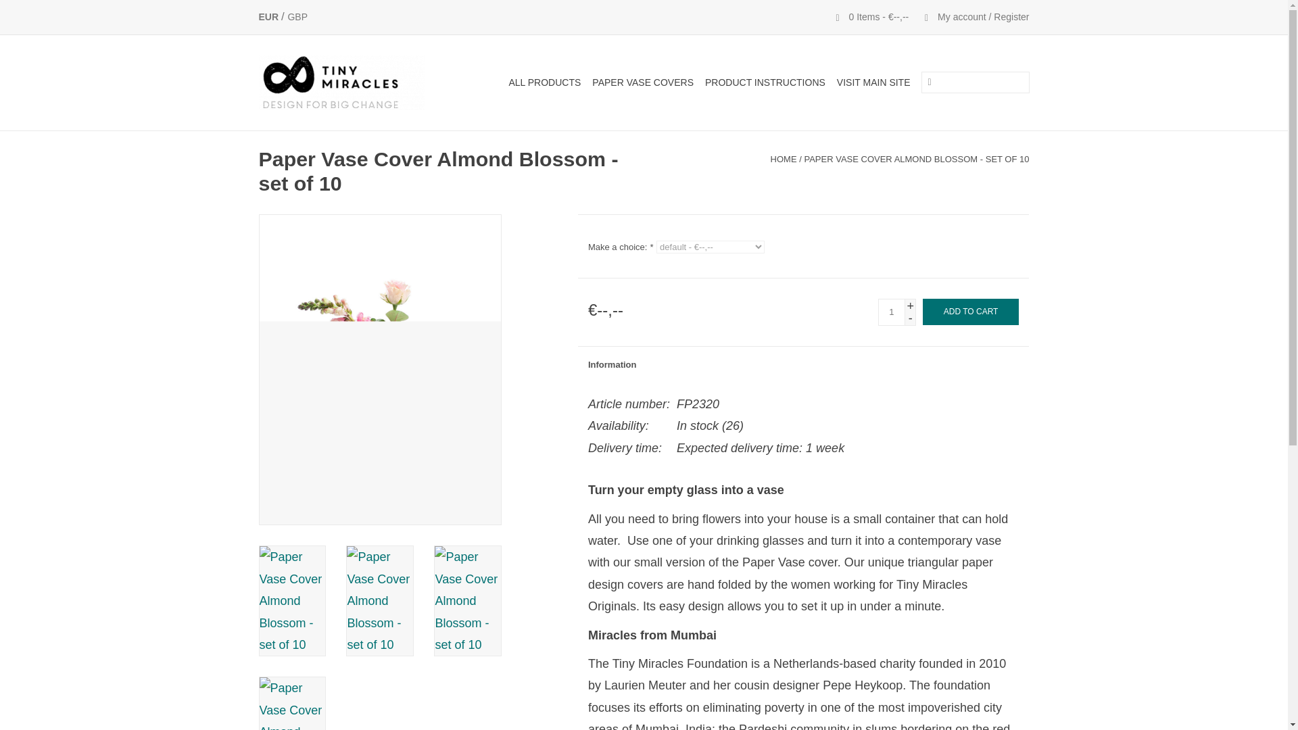 Image resolution: width=1298 pixels, height=730 pixels. What do you see at coordinates (642, 82) in the screenshot?
I see `PAPER VASE COVERS` at bounding box center [642, 82].